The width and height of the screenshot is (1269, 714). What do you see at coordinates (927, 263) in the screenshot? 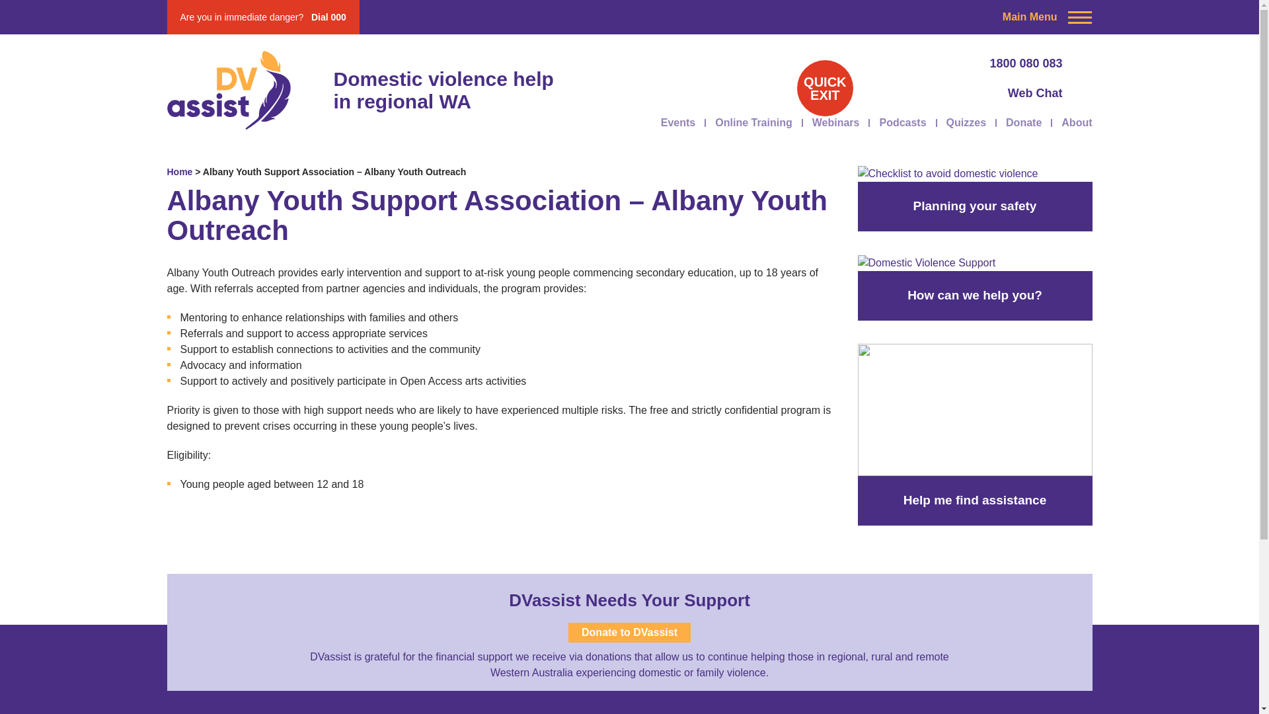
I see `How can we help you?` at bounding box center [927, 263].